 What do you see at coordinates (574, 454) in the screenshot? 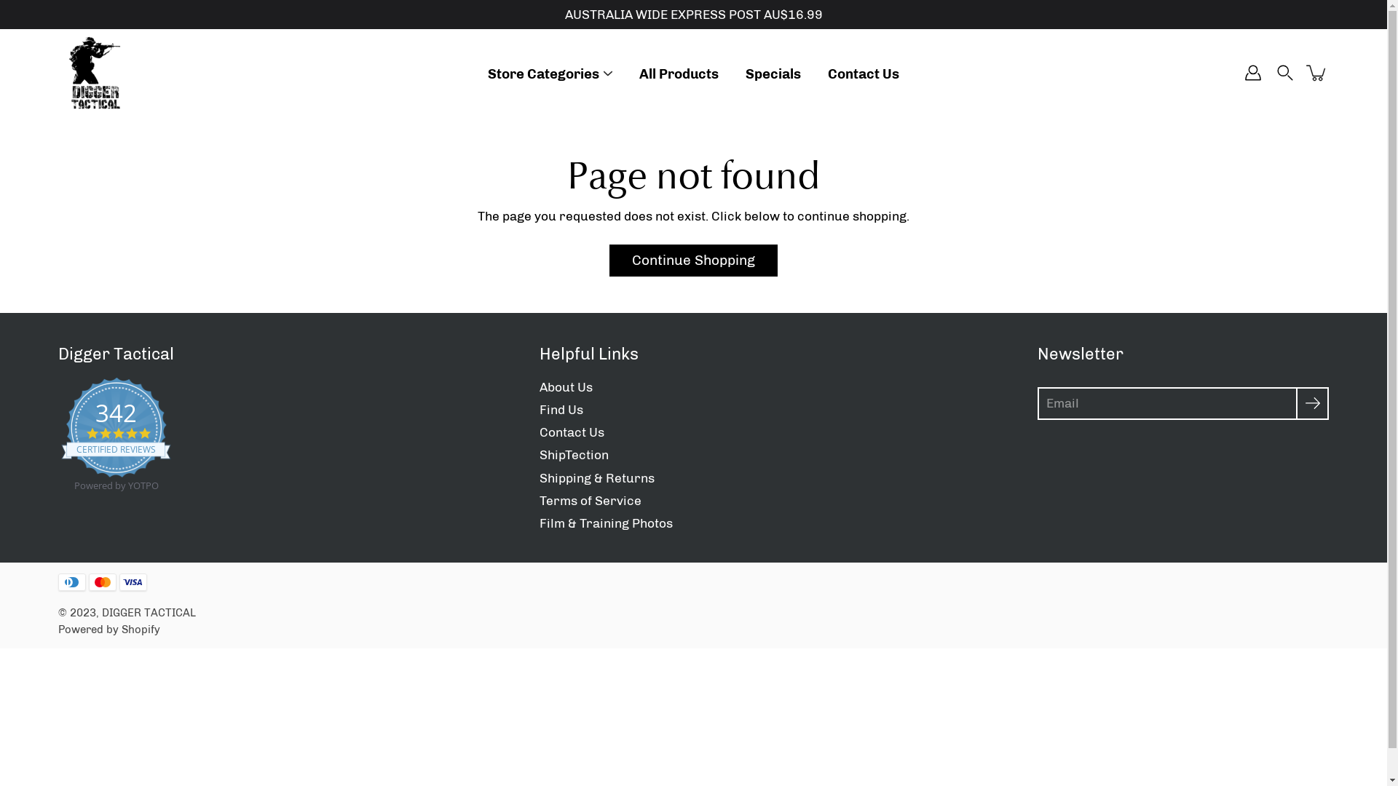
I see `ShipTection` at bounding box center [574, 454].